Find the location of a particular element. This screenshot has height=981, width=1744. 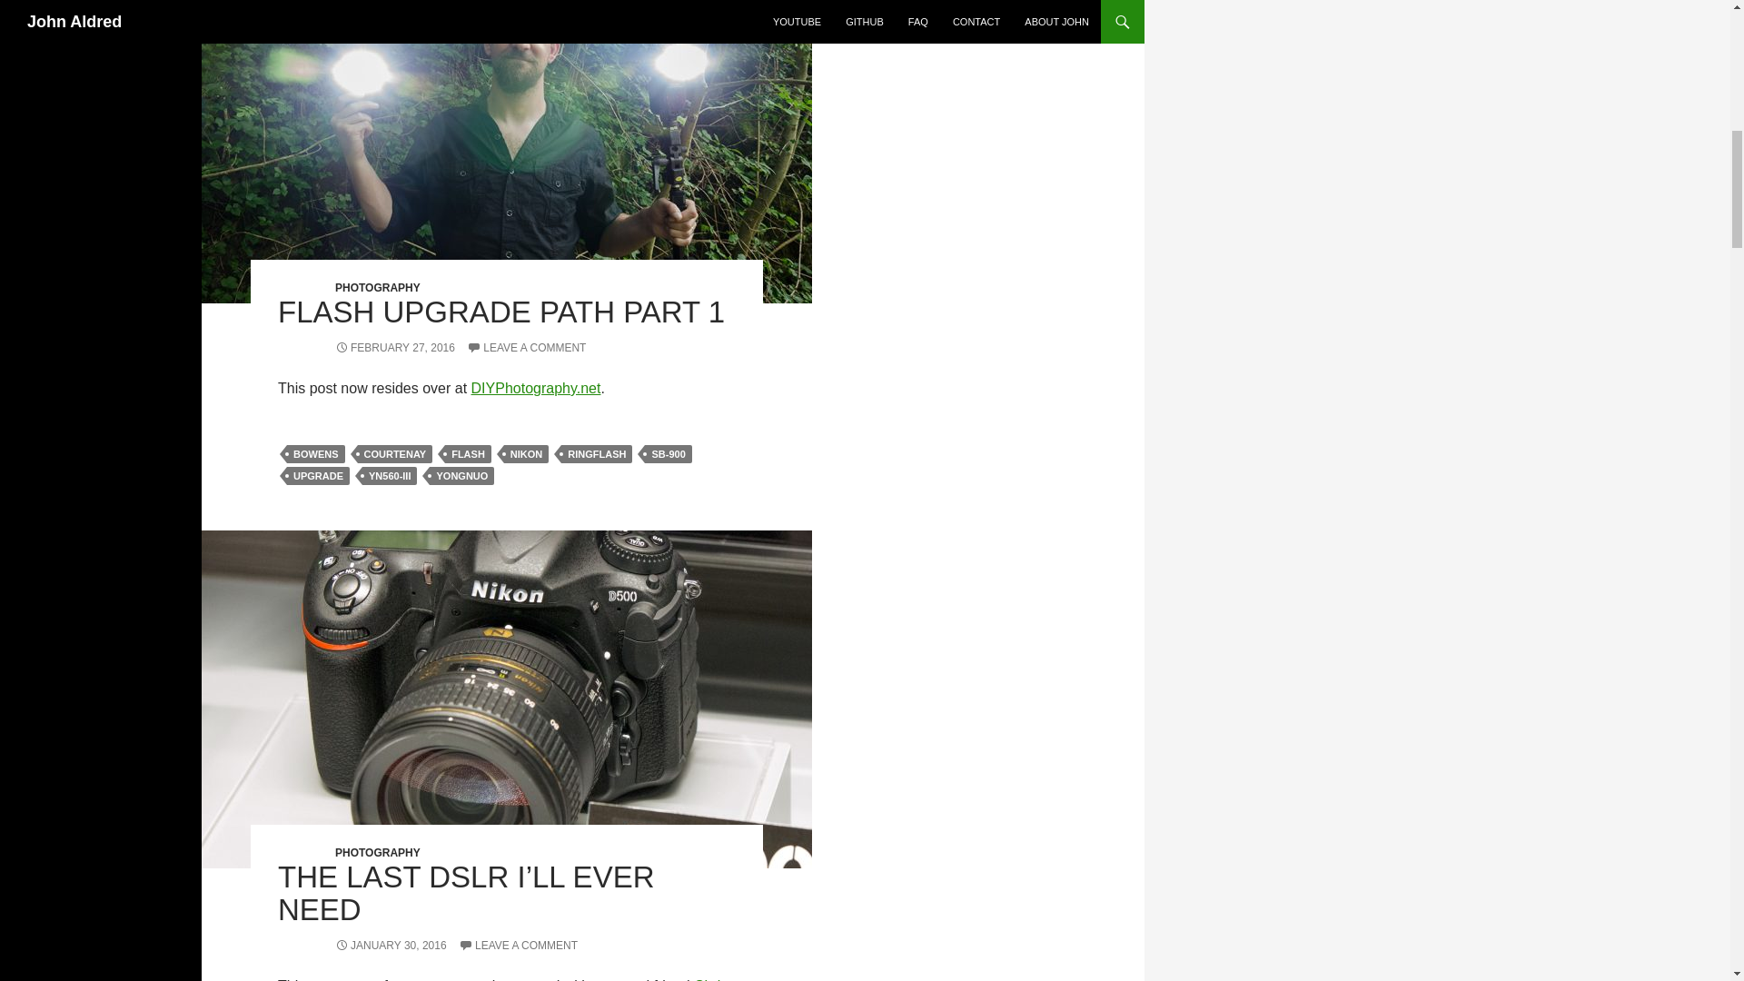

RINGFLASH is located at coordinates (596, 454).